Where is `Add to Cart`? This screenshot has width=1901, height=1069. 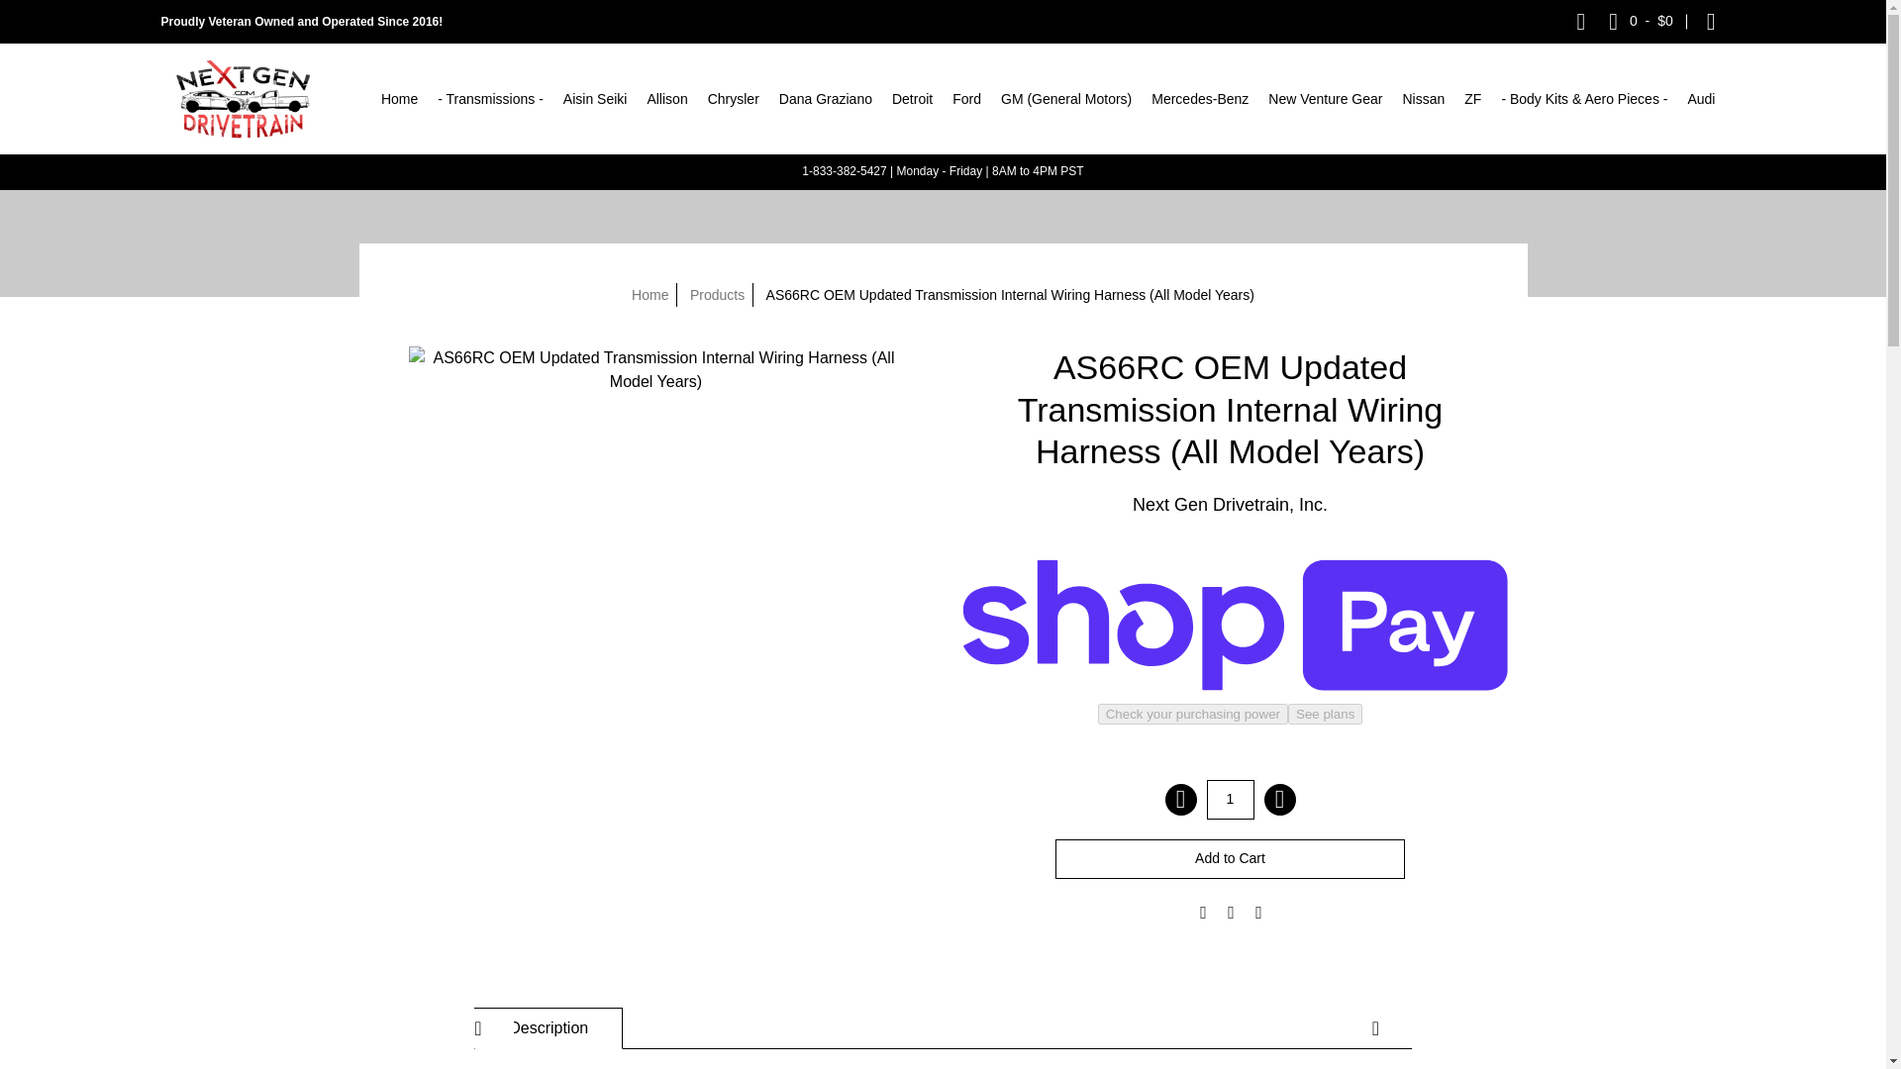
Add to Cart is located at coordinates (1230, 858).